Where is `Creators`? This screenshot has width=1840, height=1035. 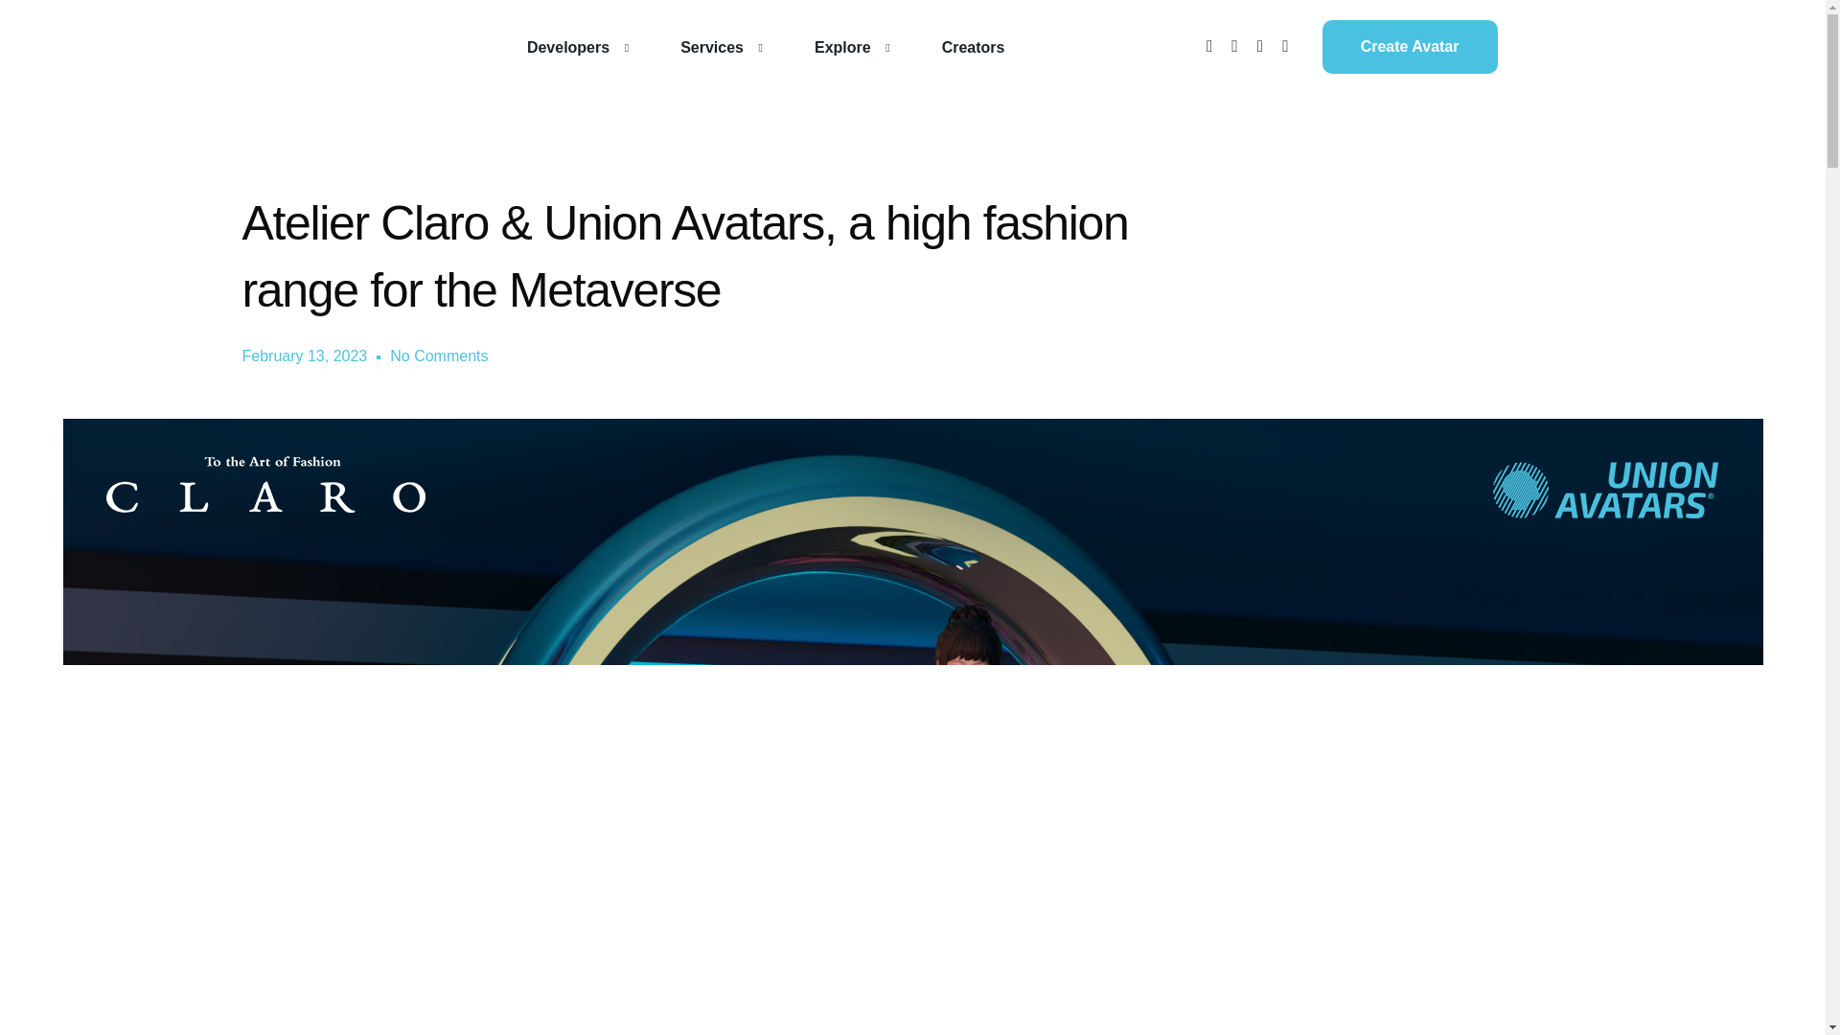 Creators is located at coordinates (973, 47).